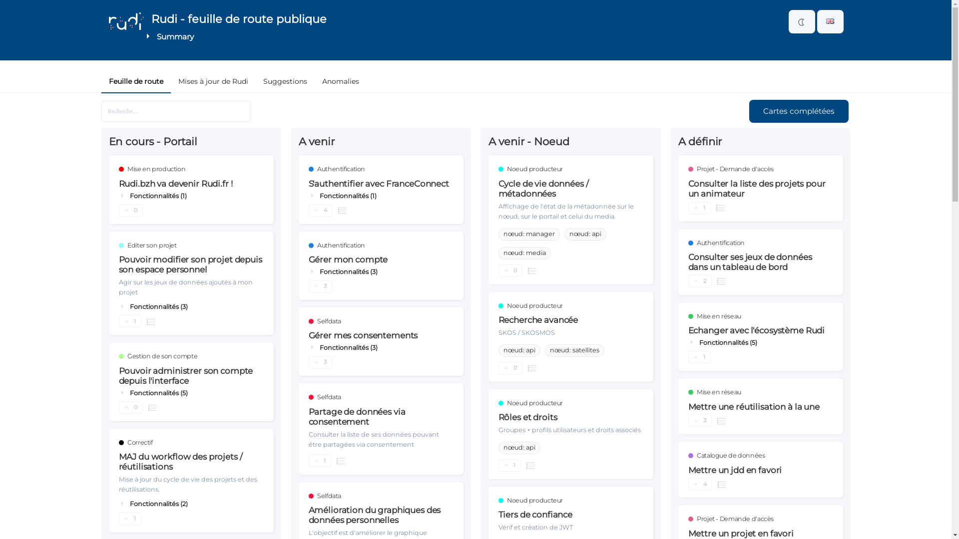 Image resolution: width=959 pixels, height=539 pixels. Describe the element at coordinates (699, 357) in the screenshot. I see `1` at that location.